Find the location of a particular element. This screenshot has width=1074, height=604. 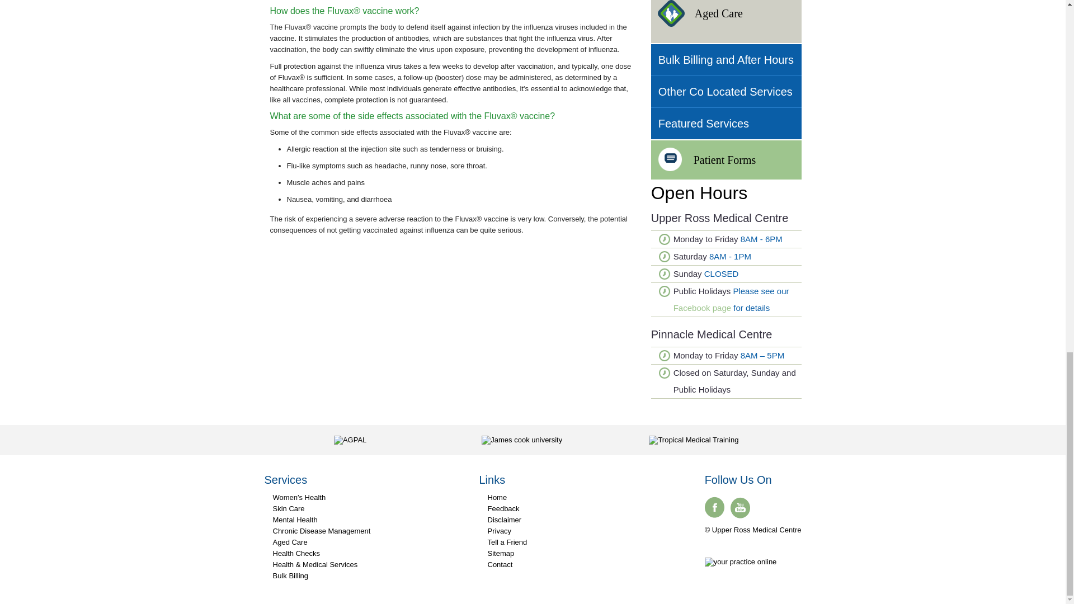

Bulk Billing and After Hours is located at coordinates (726, 59).